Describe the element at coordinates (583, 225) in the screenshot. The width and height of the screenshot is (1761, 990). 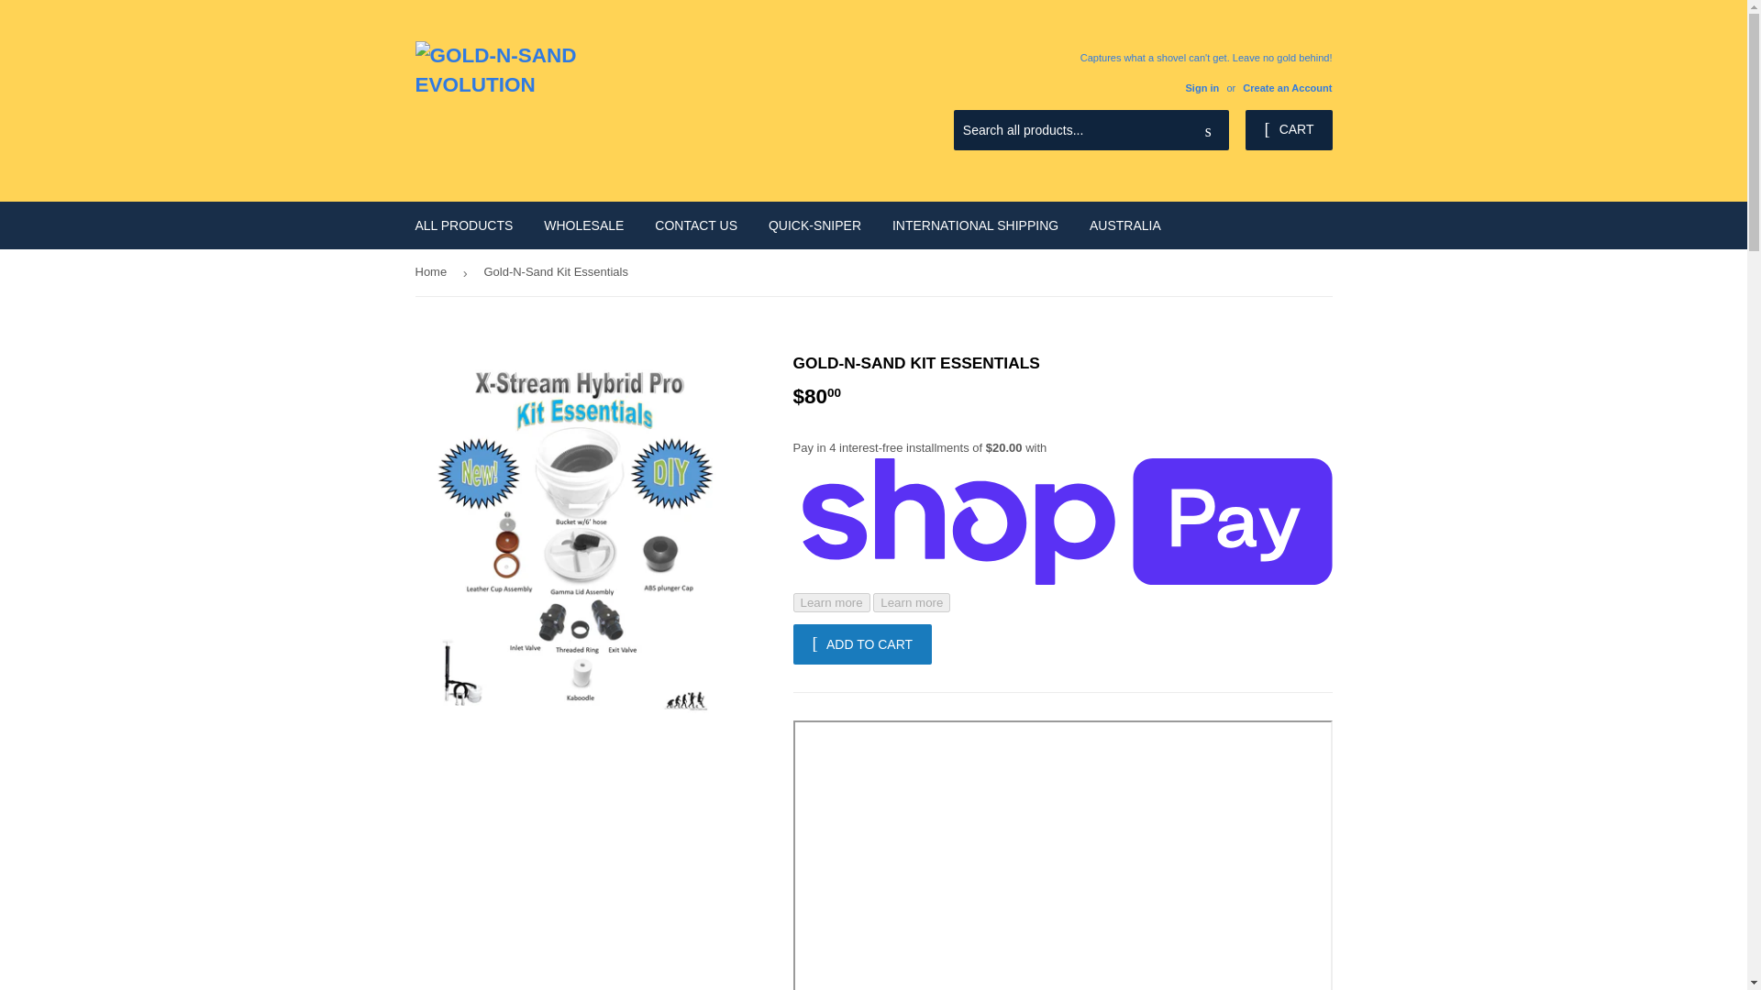
I see `WHOLESALE` at that location.